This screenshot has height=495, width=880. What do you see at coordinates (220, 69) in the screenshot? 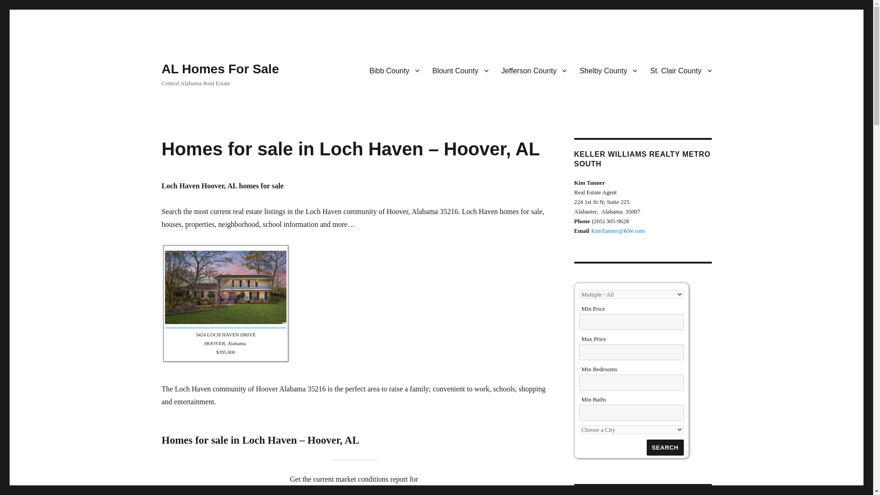
I see `AL Homes For Sale` at bounding box center [220, 69].